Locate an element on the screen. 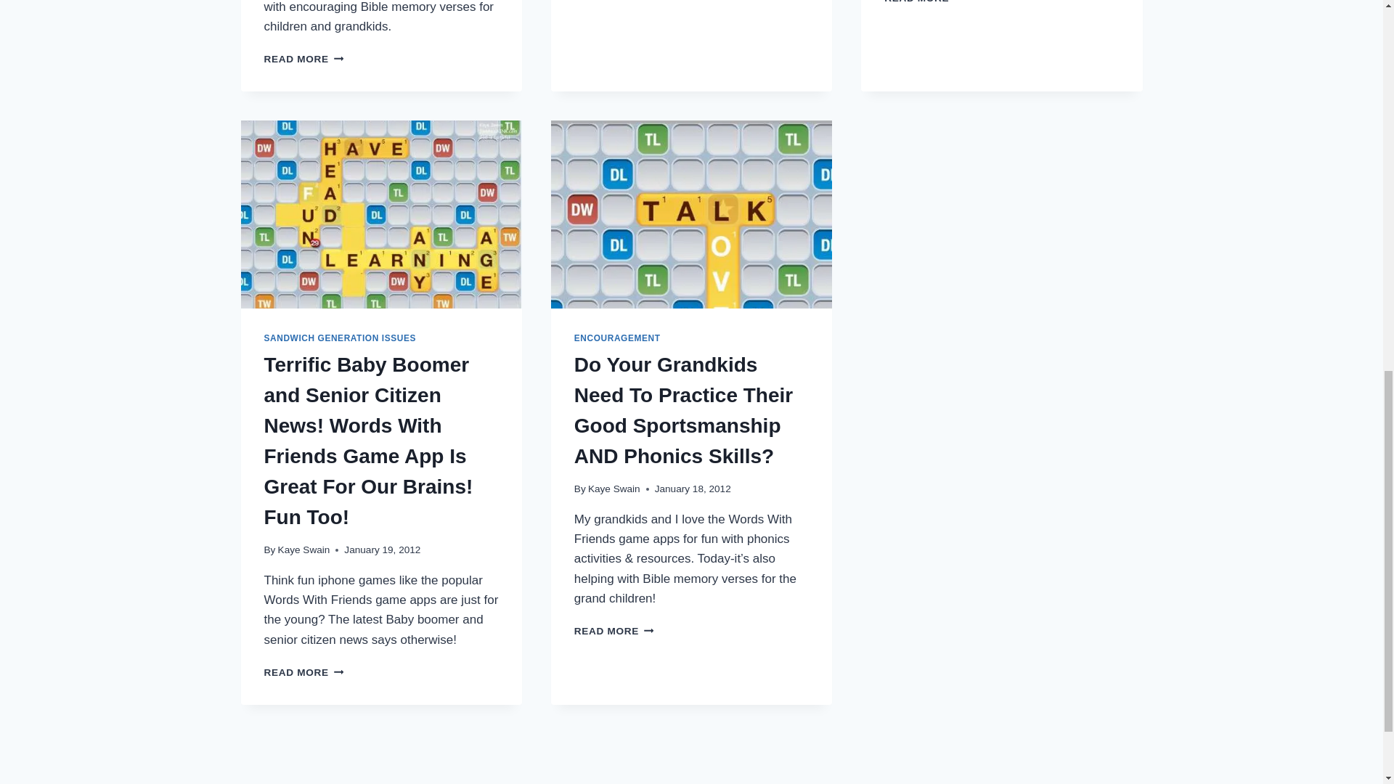 This screenshot has height=784, width=1394. ENCOURAGEMENT is located at coordinates (617, 338).